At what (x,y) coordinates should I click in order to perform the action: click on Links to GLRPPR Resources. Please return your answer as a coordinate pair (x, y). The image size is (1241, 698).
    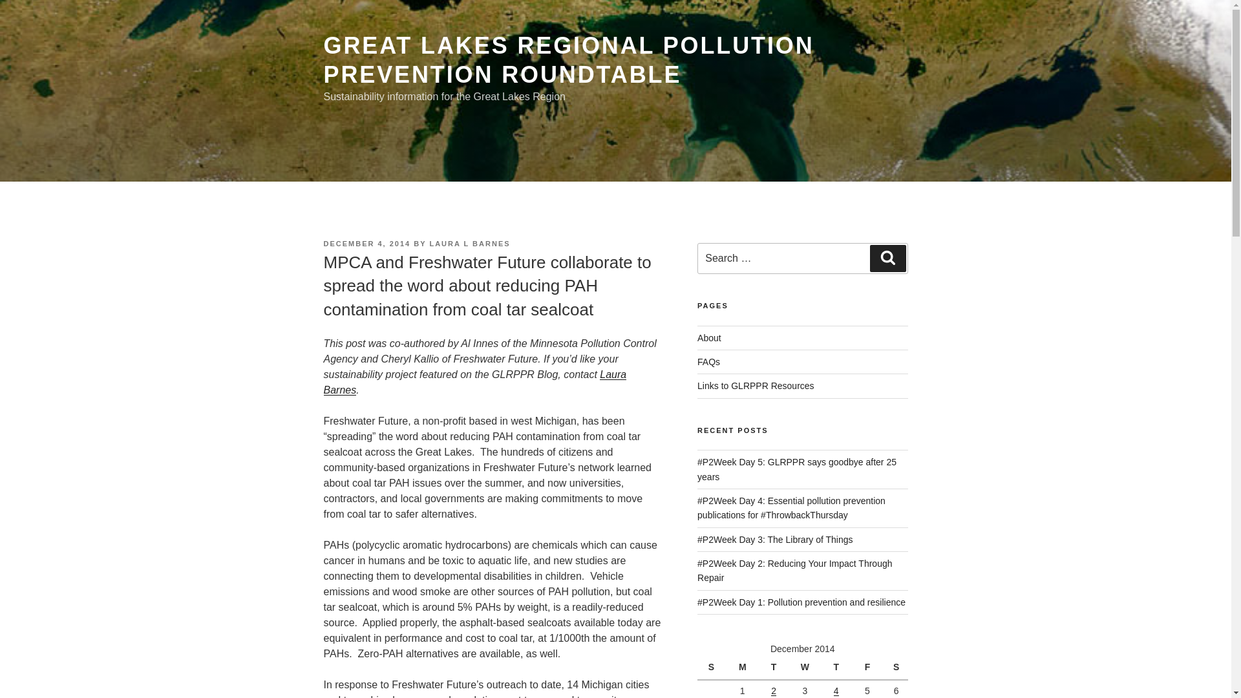
    Looking at the image, I should click on (756, 385).